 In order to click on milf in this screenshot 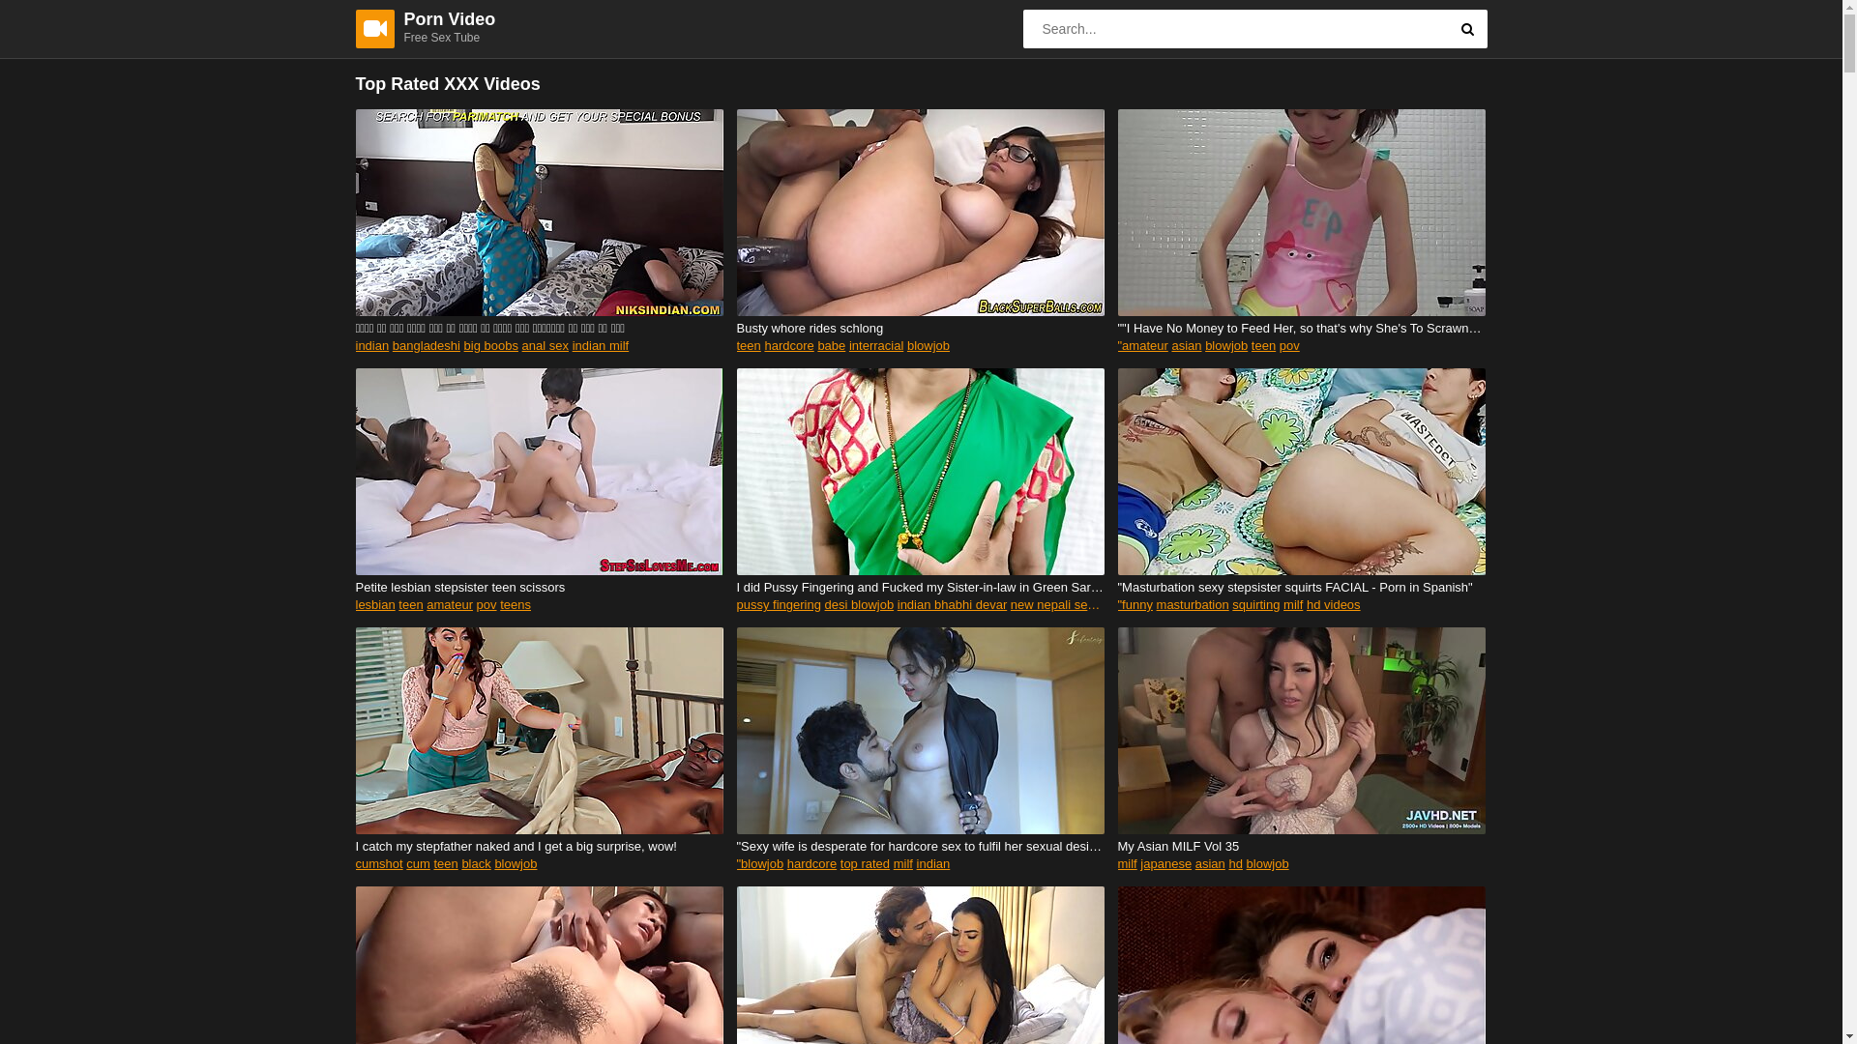, I will do `click(1293, 605)`.